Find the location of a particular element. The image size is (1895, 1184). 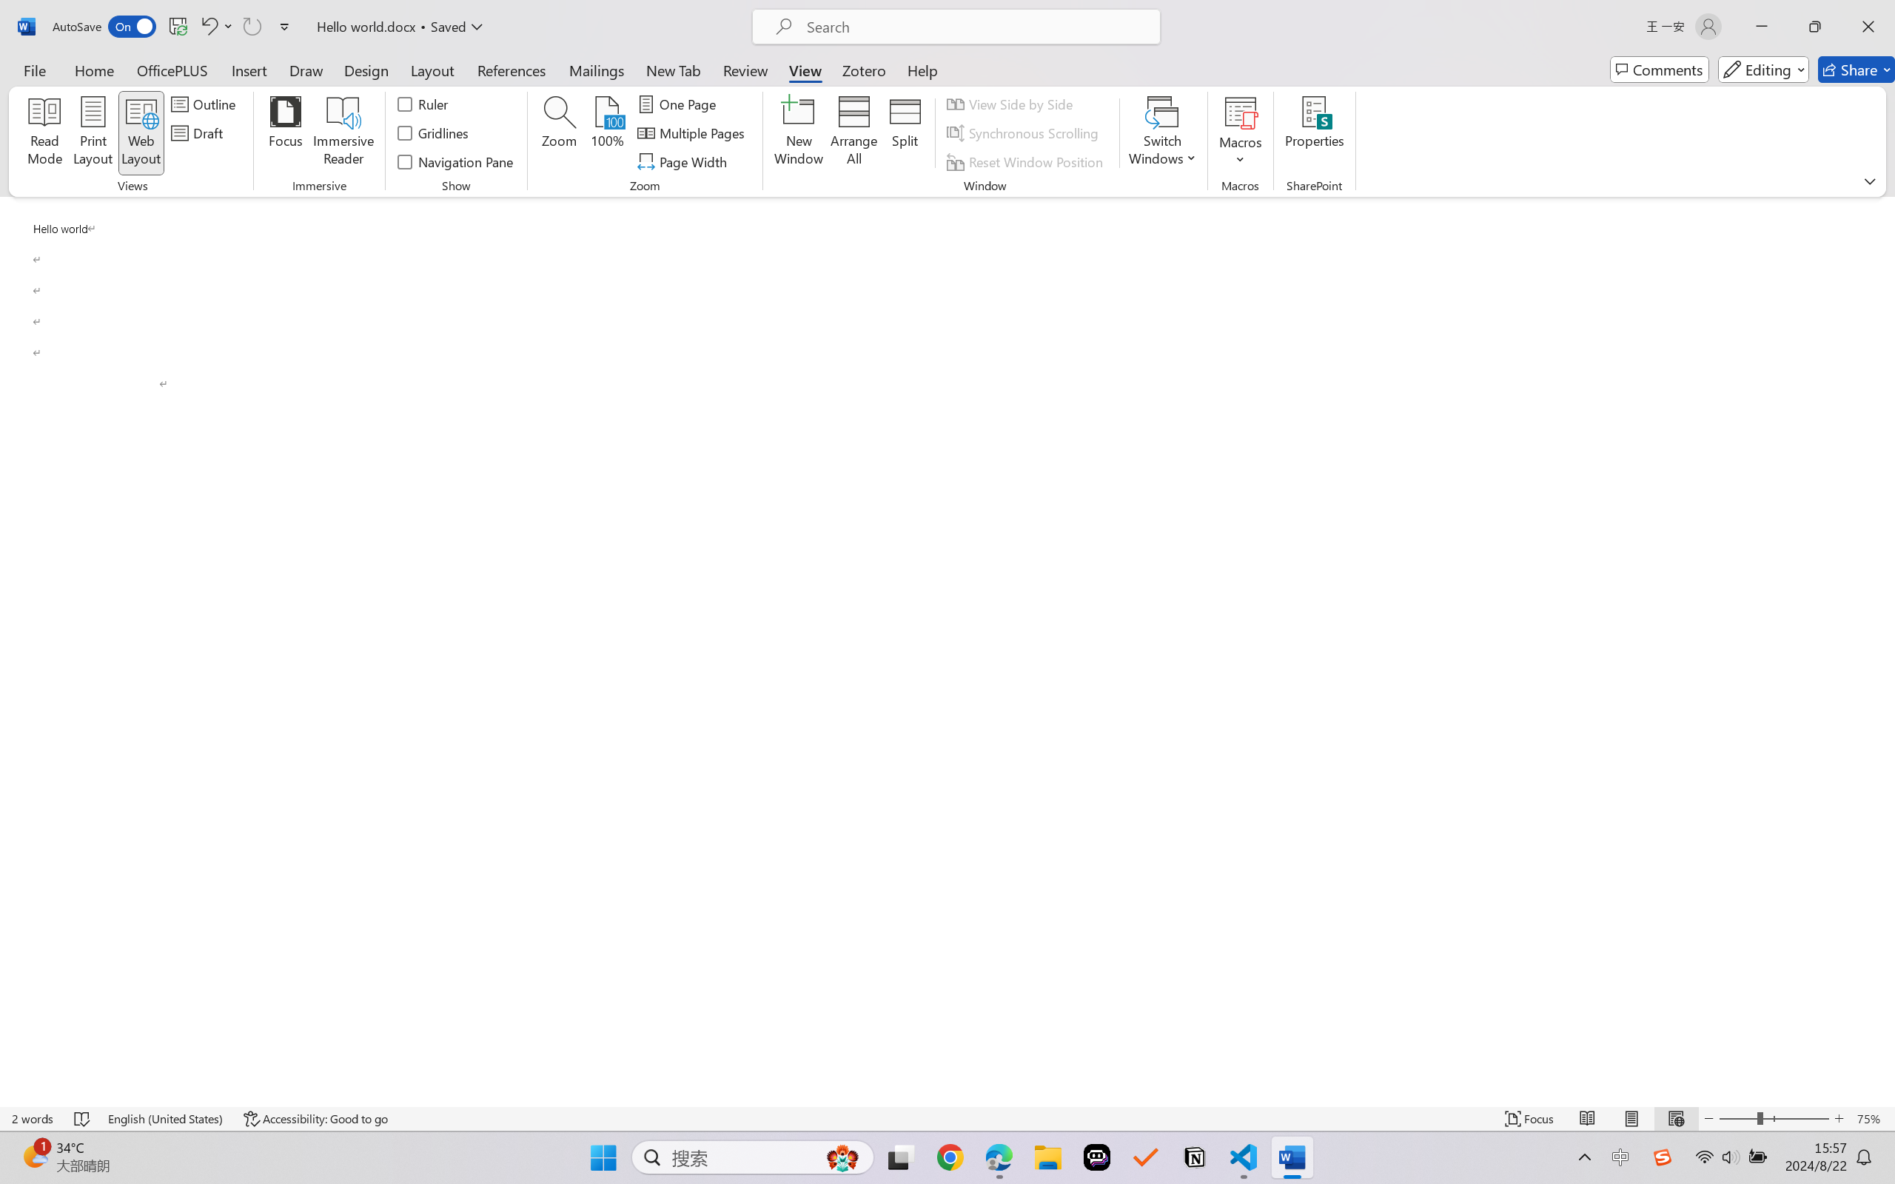

Outline is located at coordinates (206, 104).